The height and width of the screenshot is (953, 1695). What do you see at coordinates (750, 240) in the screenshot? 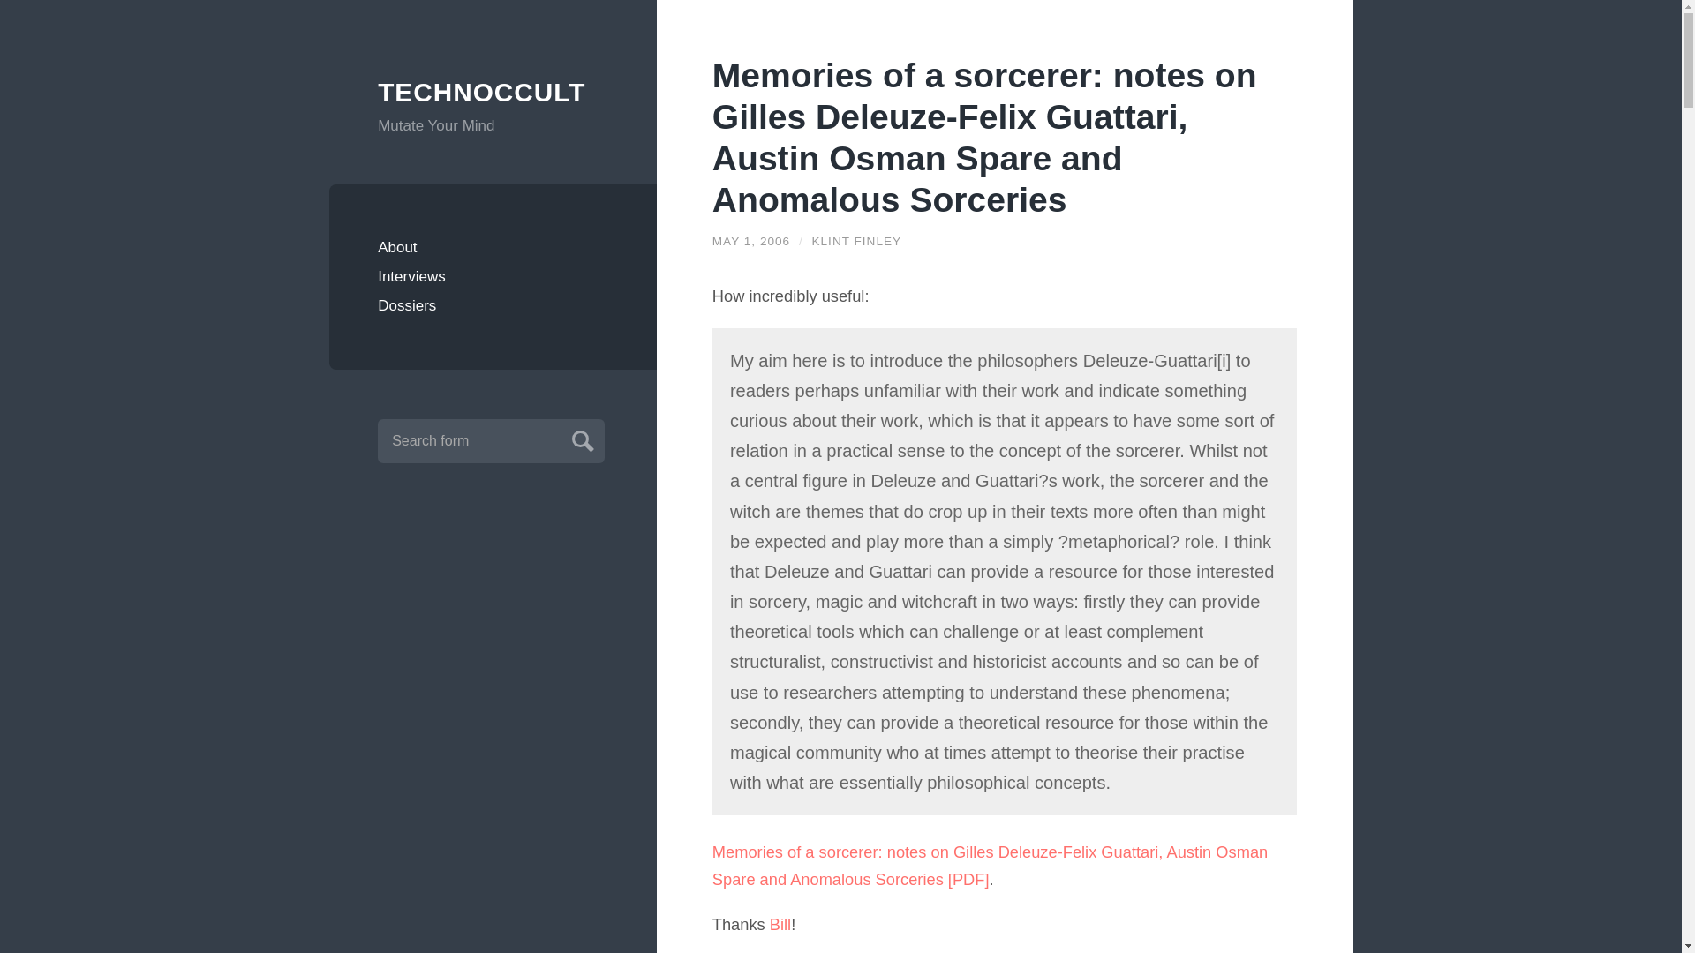
I see `MAY 1, 2006` at bounding box center [750, 240].